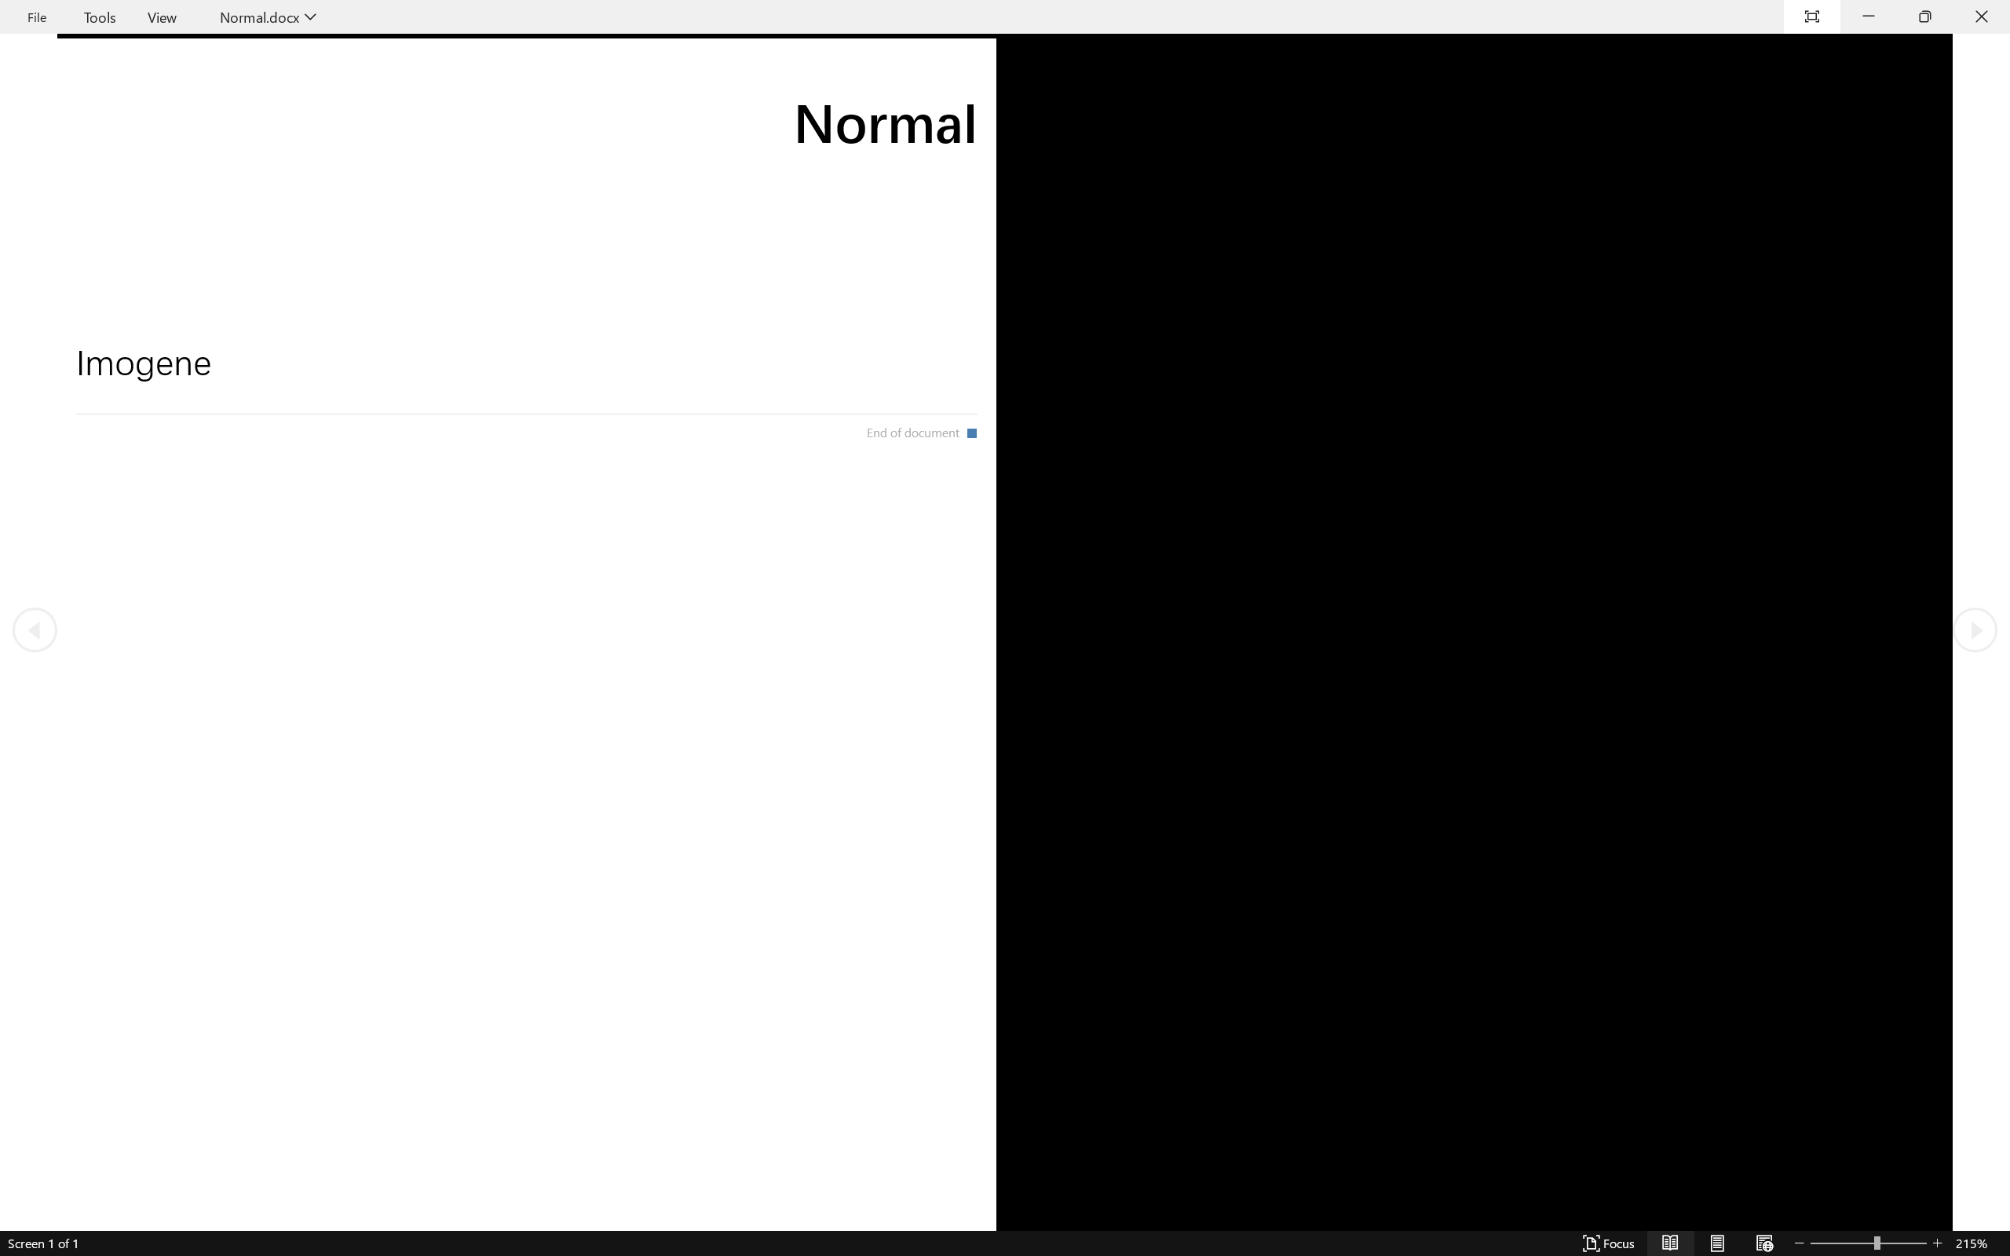 This screenshot has height=1256, width=2010. What do you see at coordinates (327, 104) in the screenshot?
I see `Strikethrough` at bounding box center [327, 104].